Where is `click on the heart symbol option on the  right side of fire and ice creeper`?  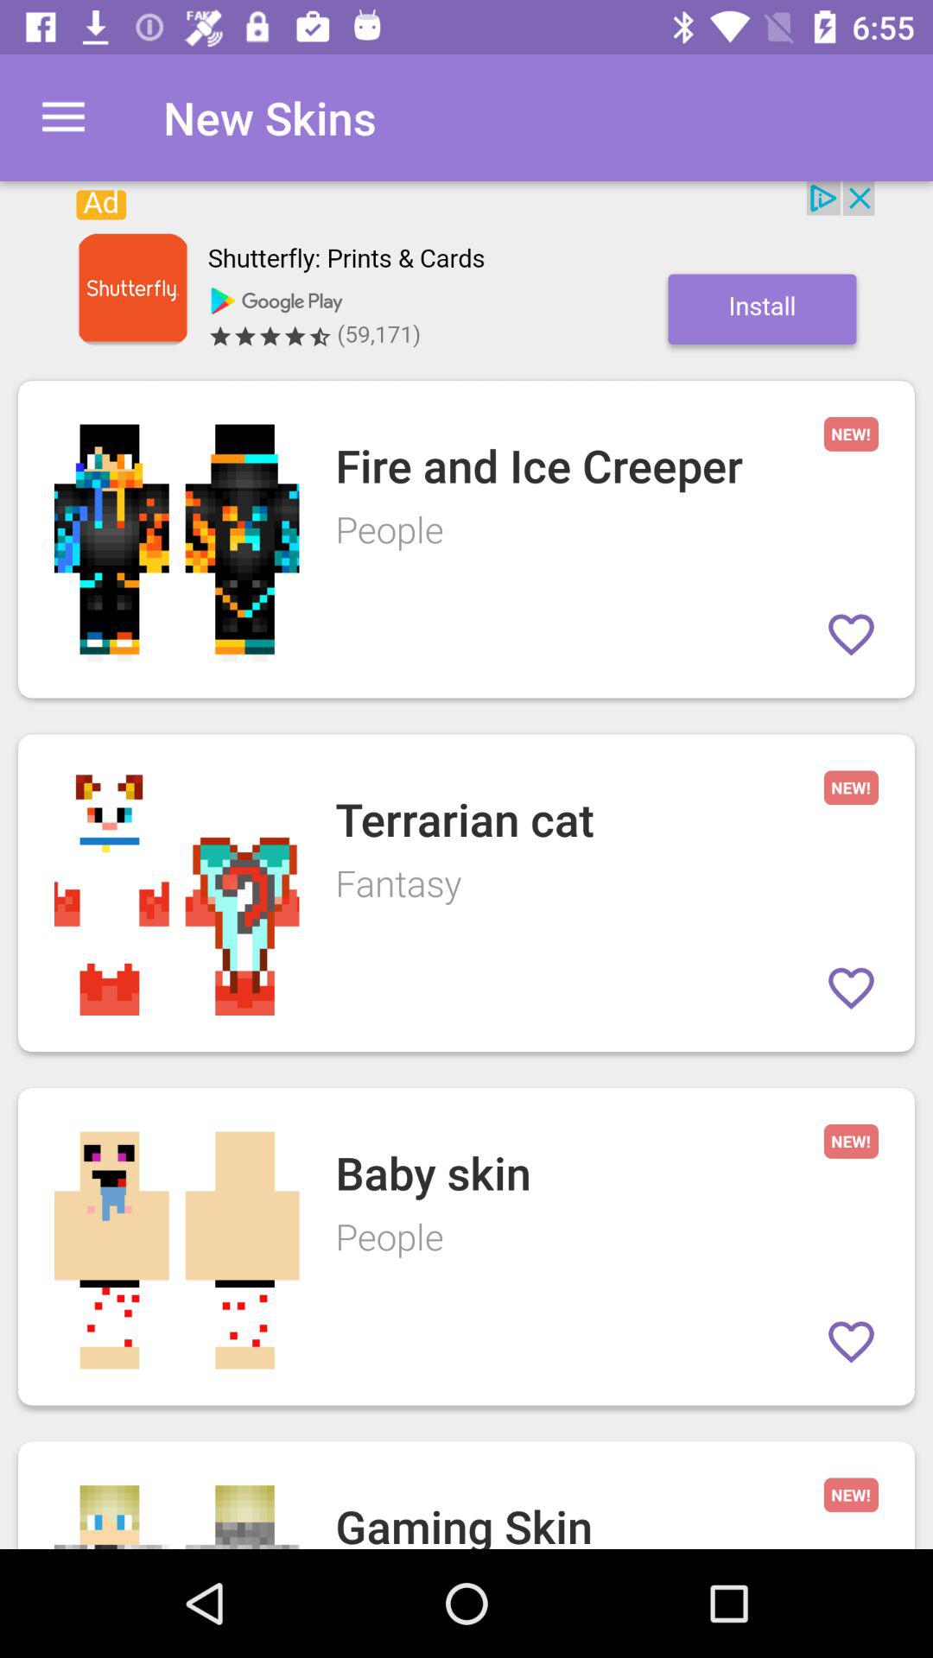
click on the heart symbol option on the  right side of fire and ice creeper is located at coordinates (851, 635).